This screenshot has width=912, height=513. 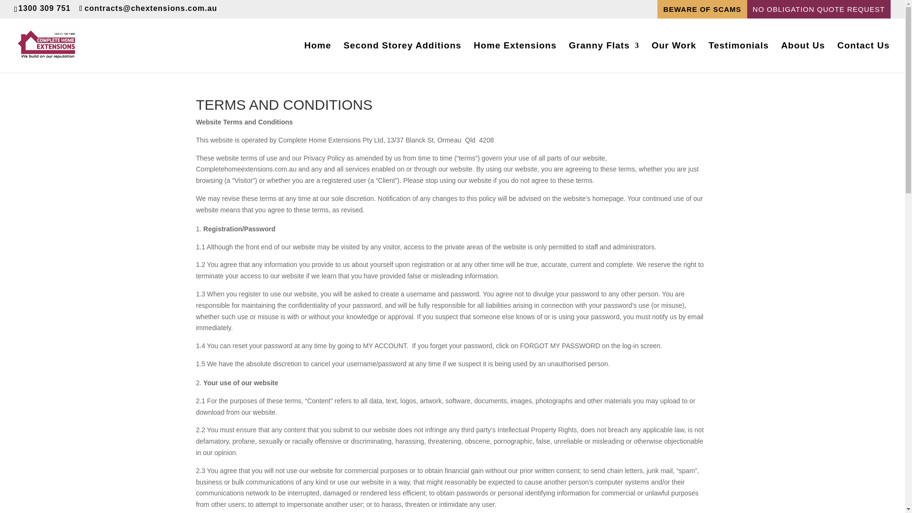 I want to click on NO OBLIGATION QUOTE REQUEST, so click(x=819, y=9).